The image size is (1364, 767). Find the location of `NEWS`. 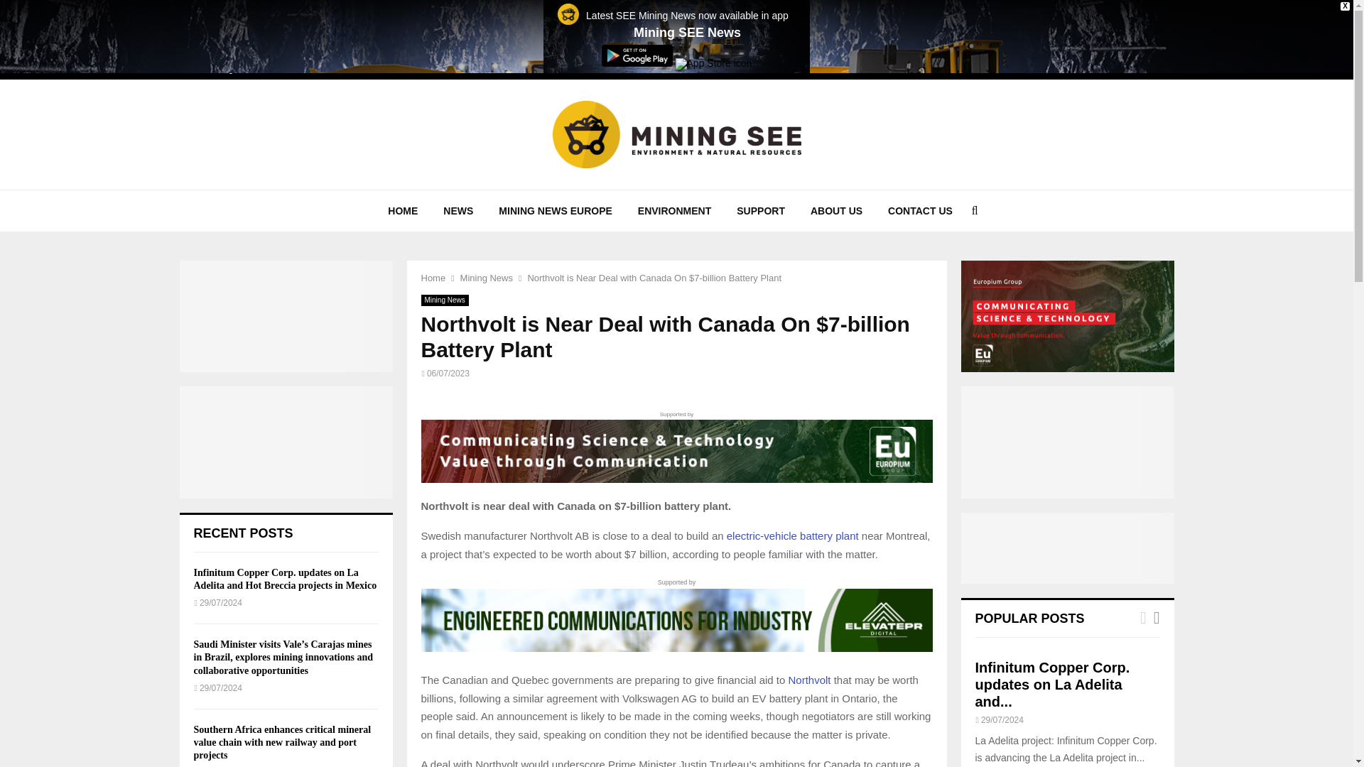

NEWS is located at coordinates (458, 210).